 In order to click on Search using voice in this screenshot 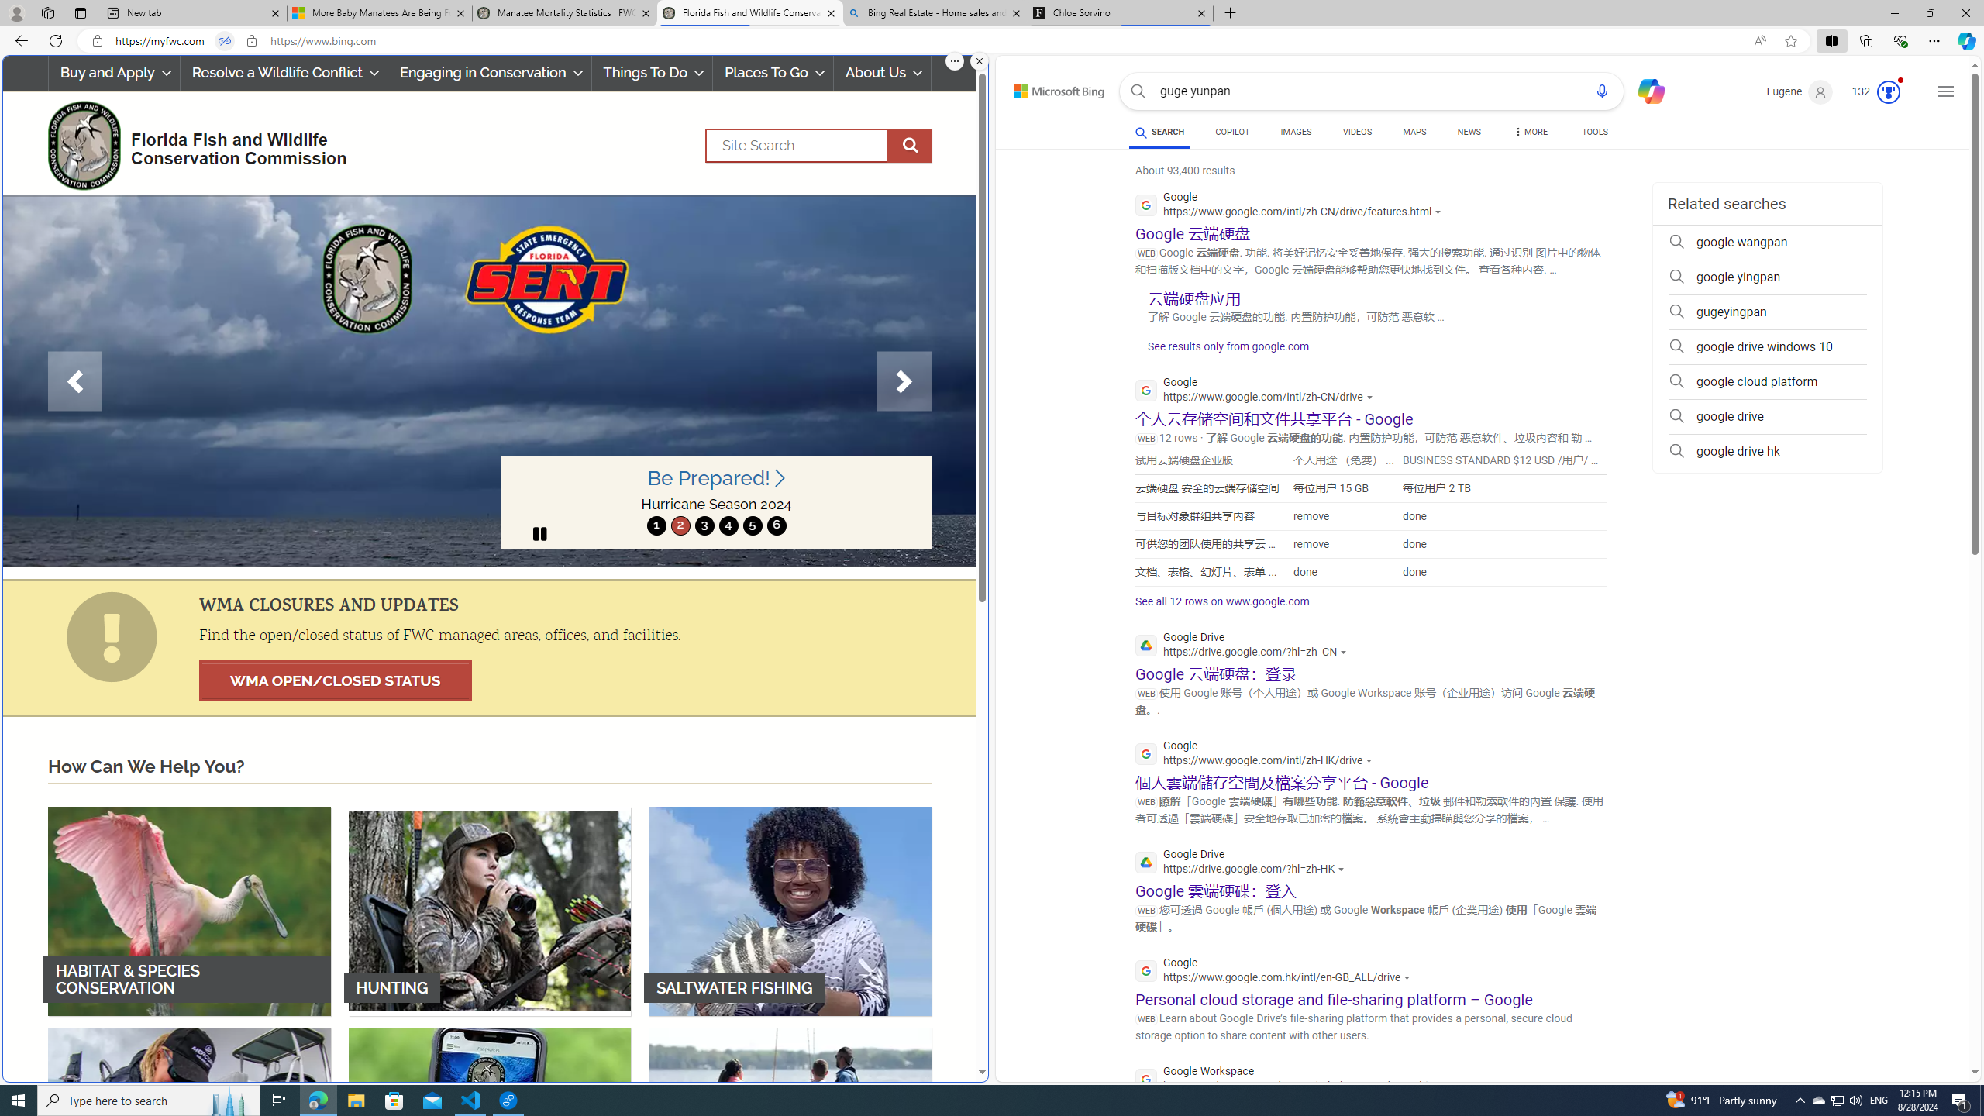, I will do `click(1601, 91)`.